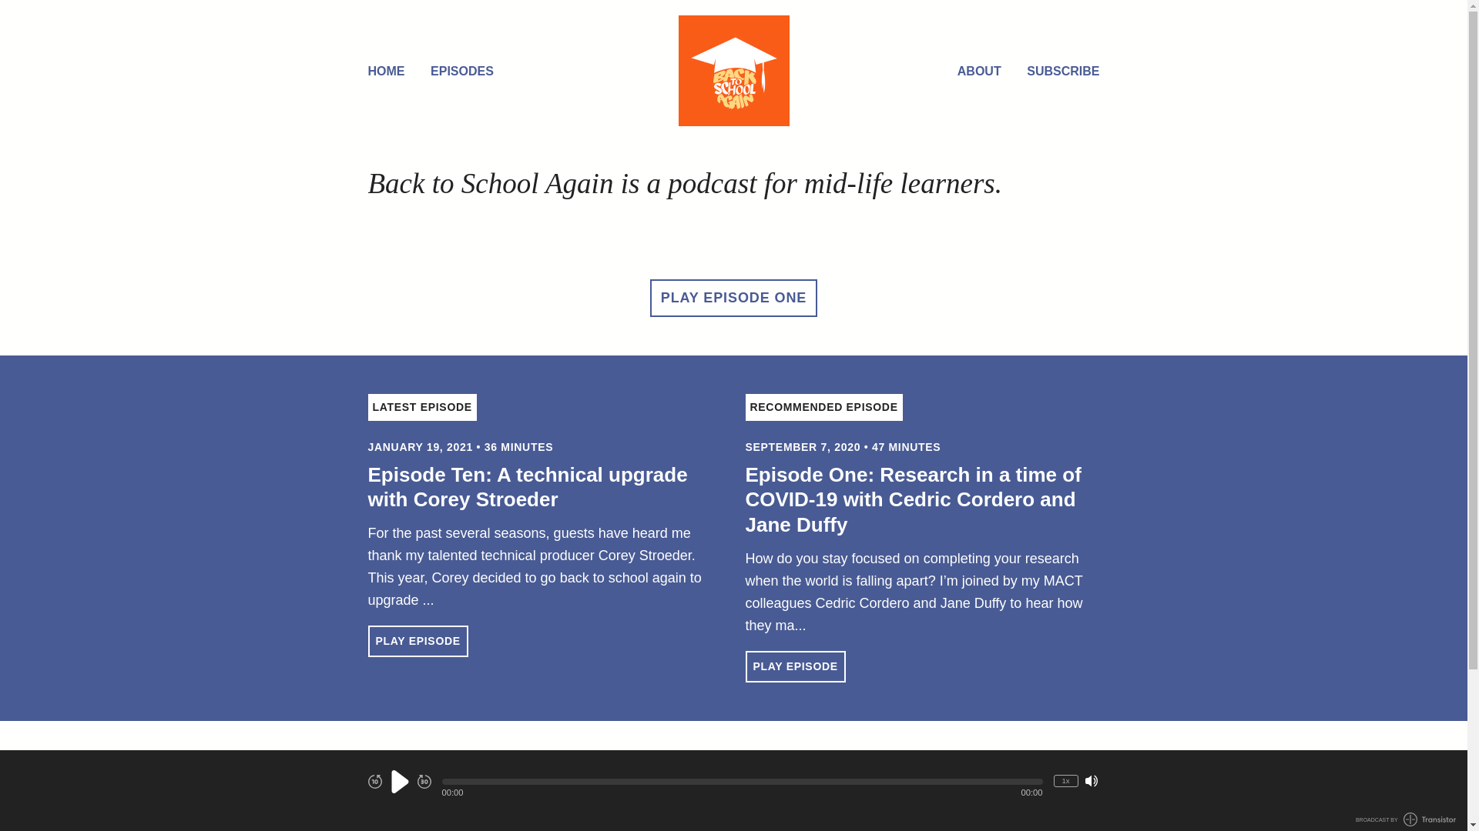 The width and height of the screenshot is (1479, 831). I want to click on Twitter, so click(715, 790).